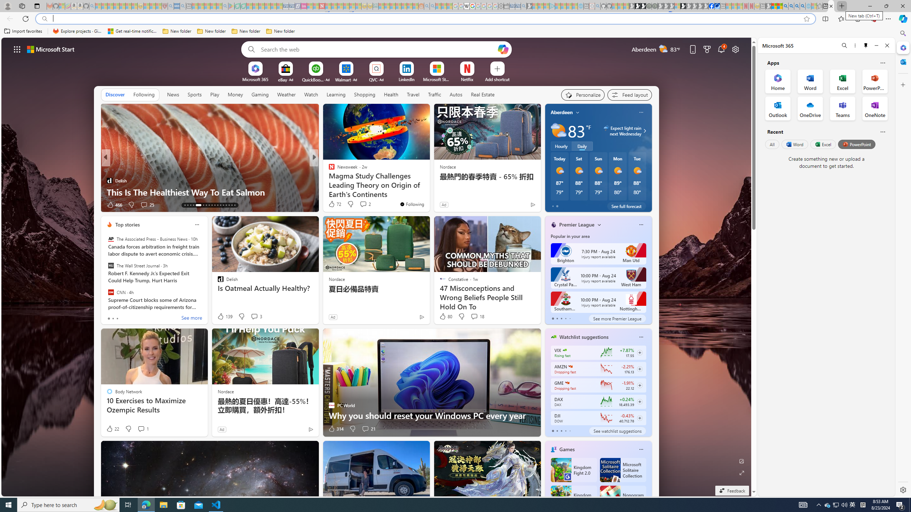 The height and width of the screenshot is (512, 911). I want to click on Feedback, so click(732, 491).